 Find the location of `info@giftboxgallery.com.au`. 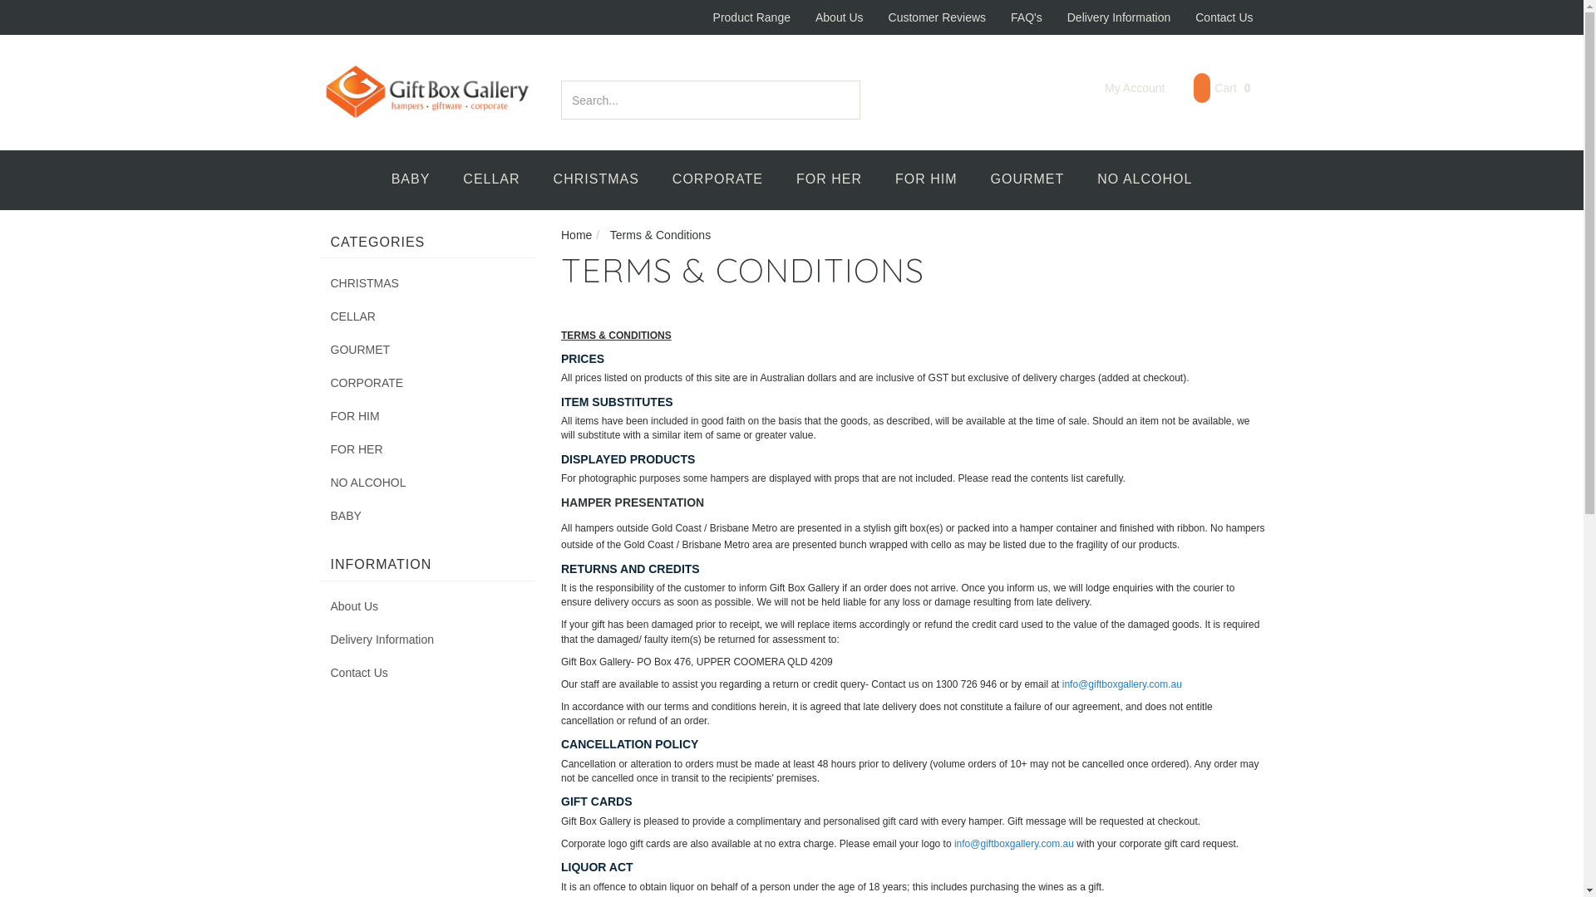

info@giftboxgallery.com.au is located at coordinates (1122, 684).